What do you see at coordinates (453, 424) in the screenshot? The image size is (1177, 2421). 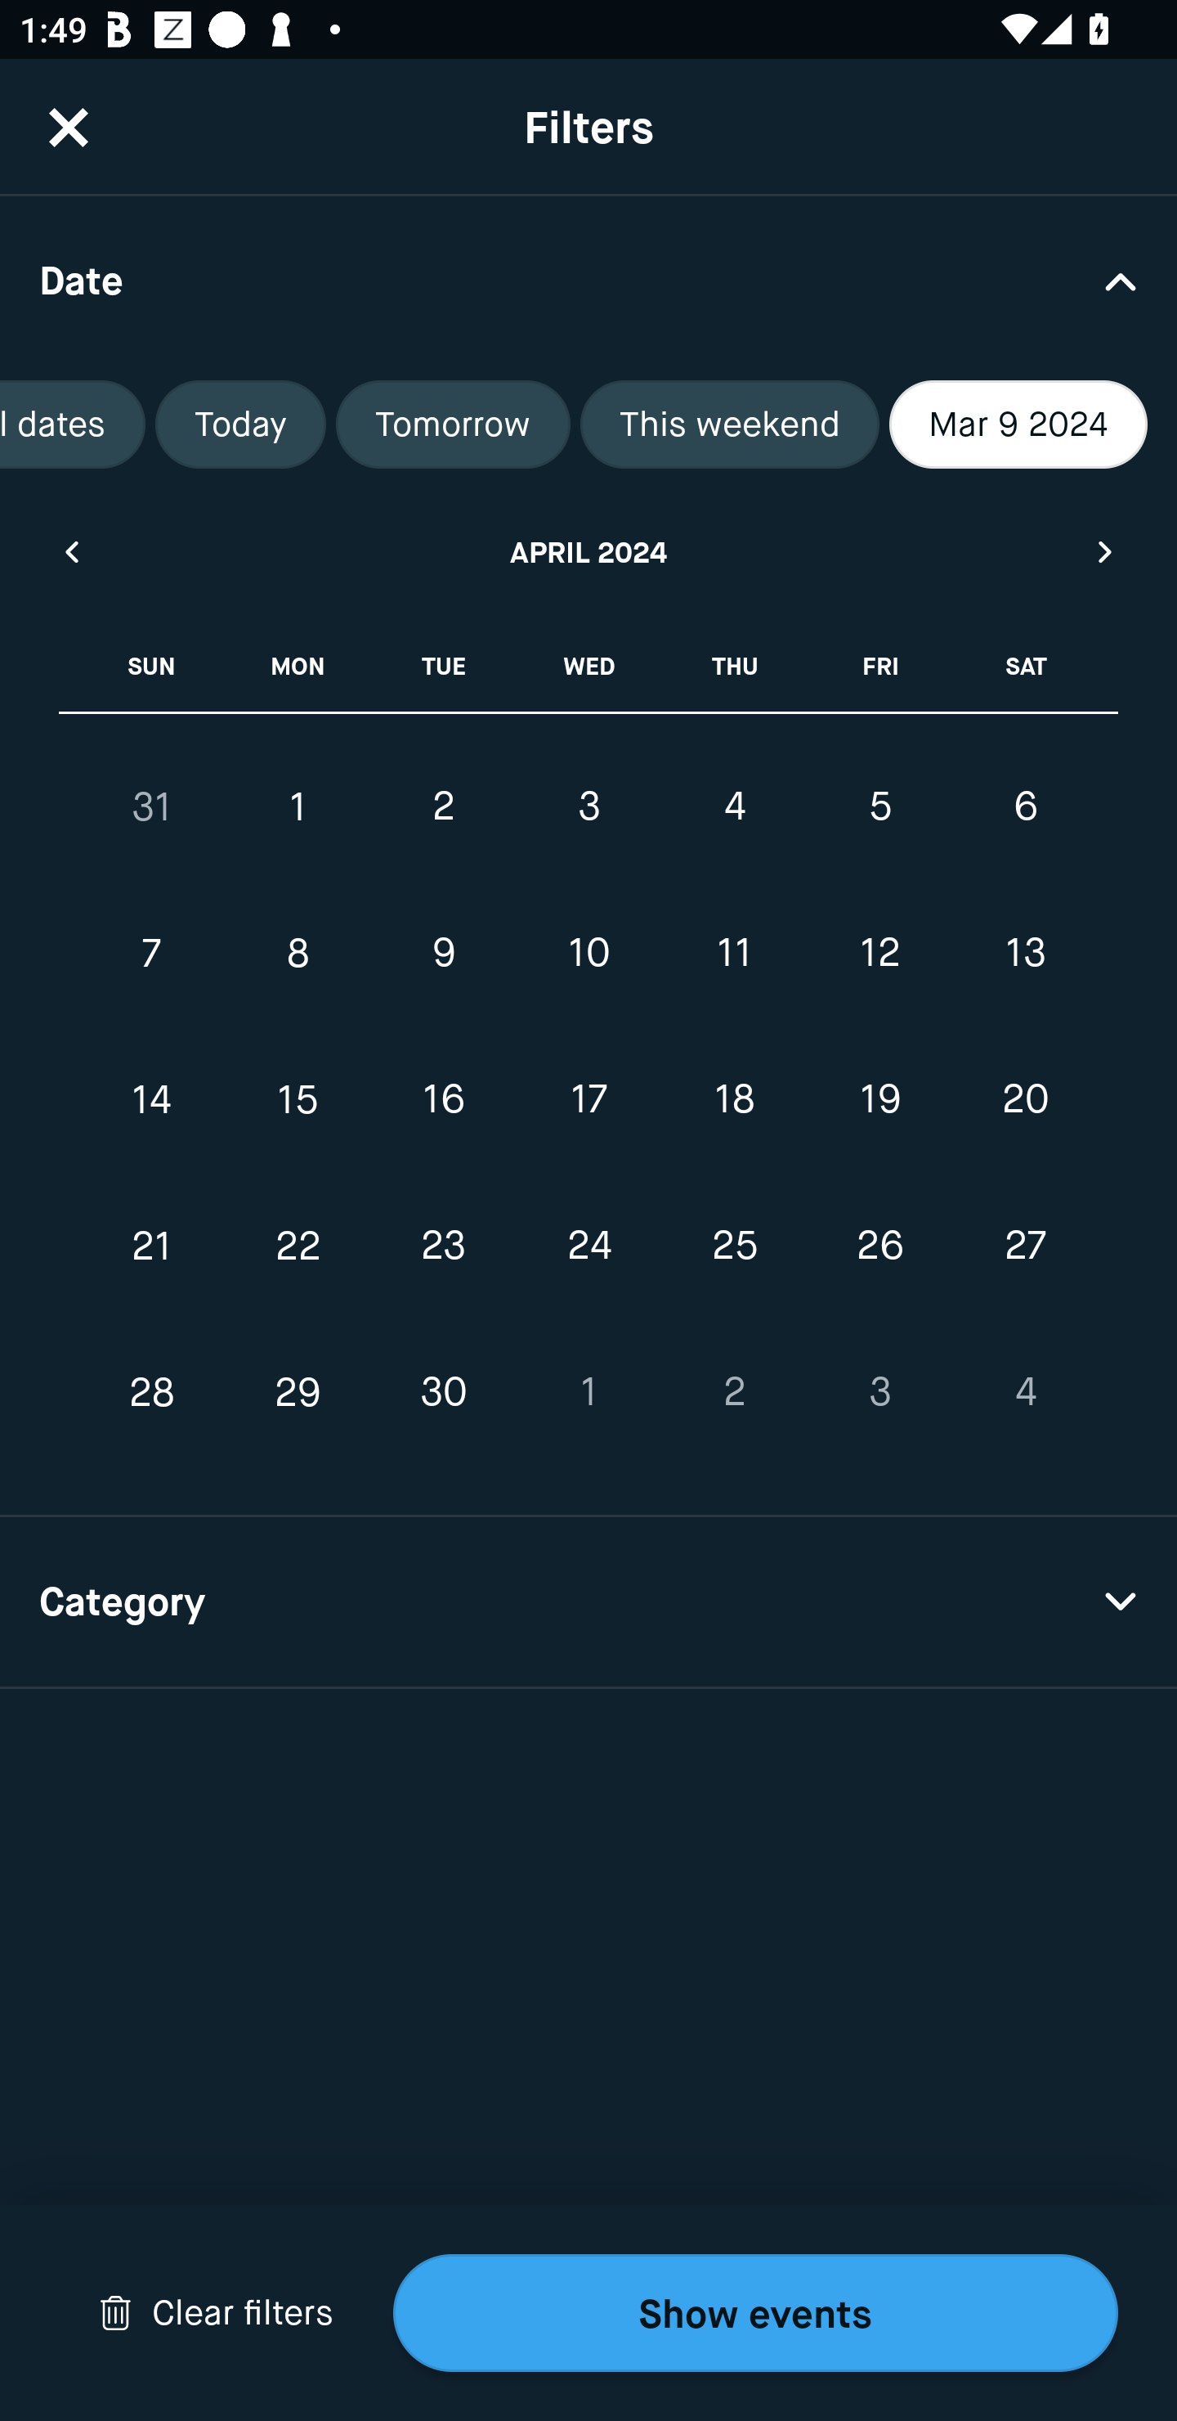 I see `Tomorrow` at bounding box center [453, 424].